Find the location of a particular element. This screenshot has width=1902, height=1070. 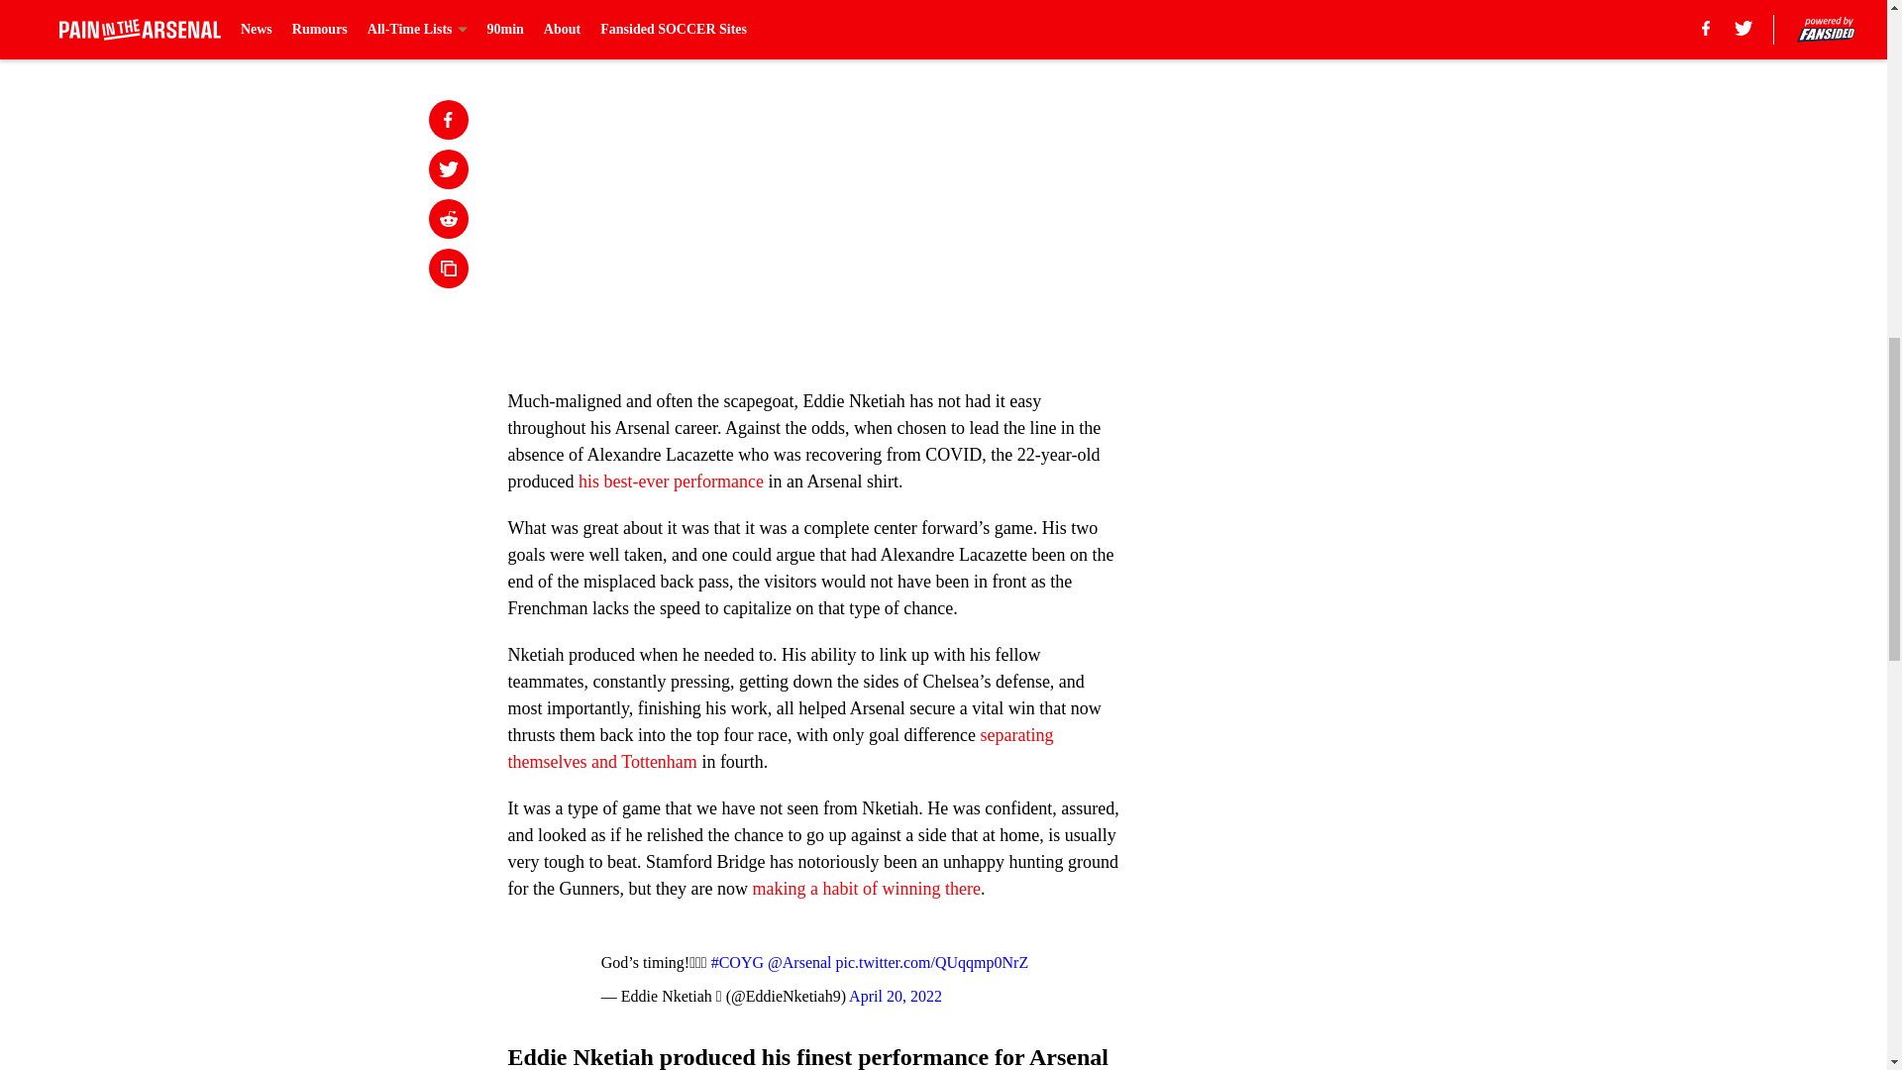

separating themselves and Tottenham is located at coordinates (781, 748).